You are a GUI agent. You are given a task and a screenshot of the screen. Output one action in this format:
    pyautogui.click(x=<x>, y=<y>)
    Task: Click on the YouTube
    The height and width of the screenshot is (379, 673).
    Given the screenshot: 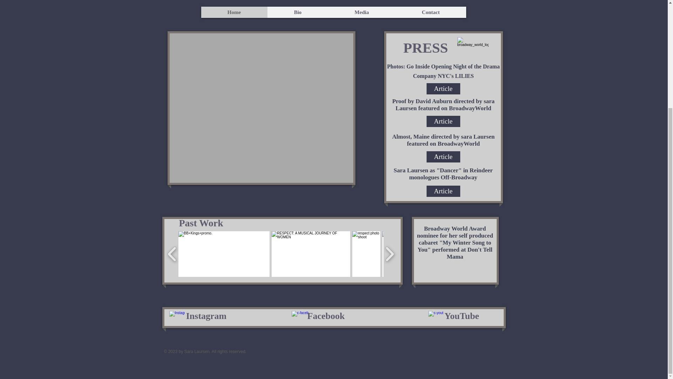 What is the action you would take?
    pyautogui.click(x=461, y=316)
    